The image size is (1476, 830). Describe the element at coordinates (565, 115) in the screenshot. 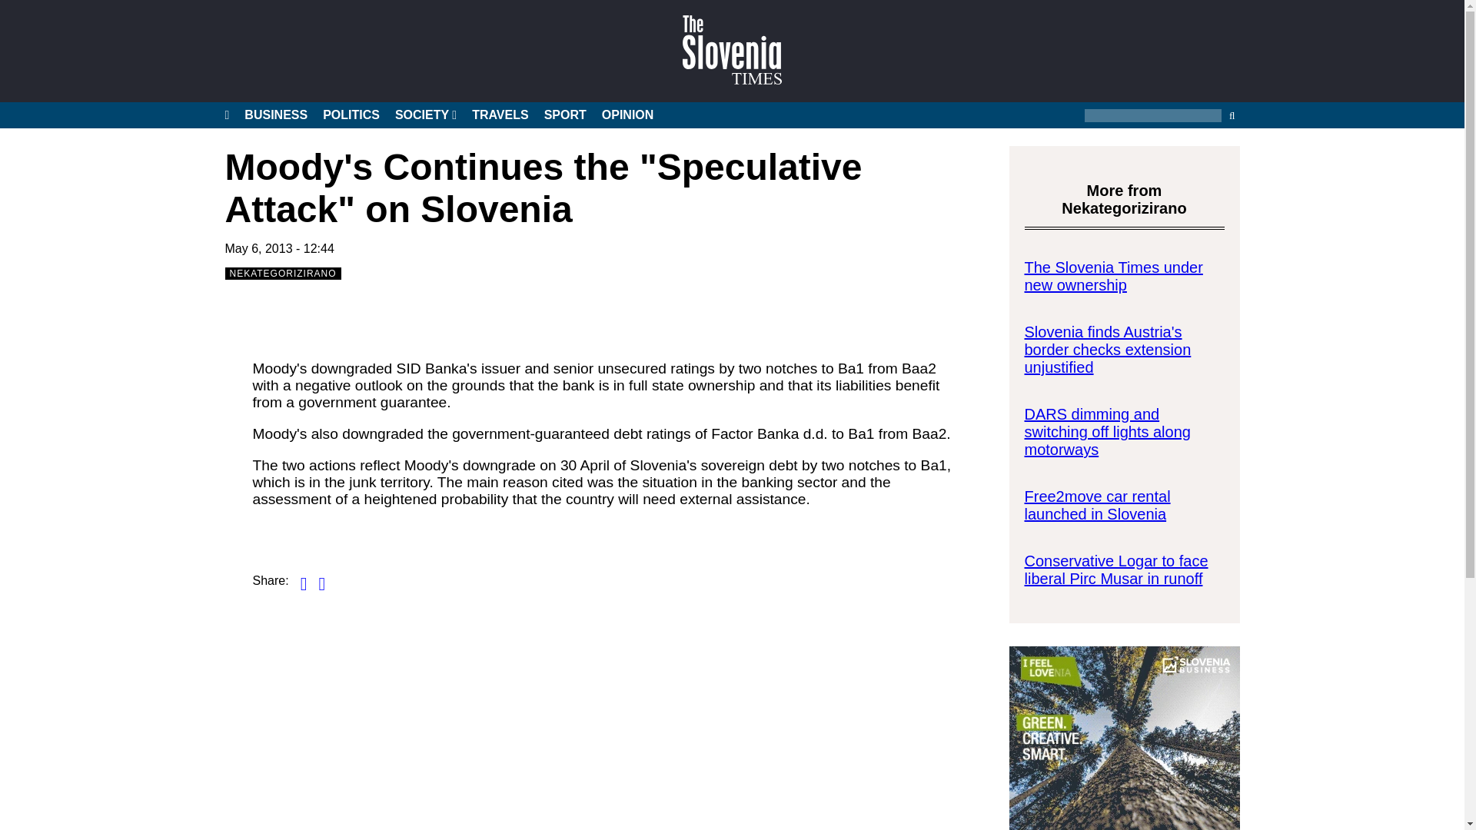

I see `SPORT` at that location.